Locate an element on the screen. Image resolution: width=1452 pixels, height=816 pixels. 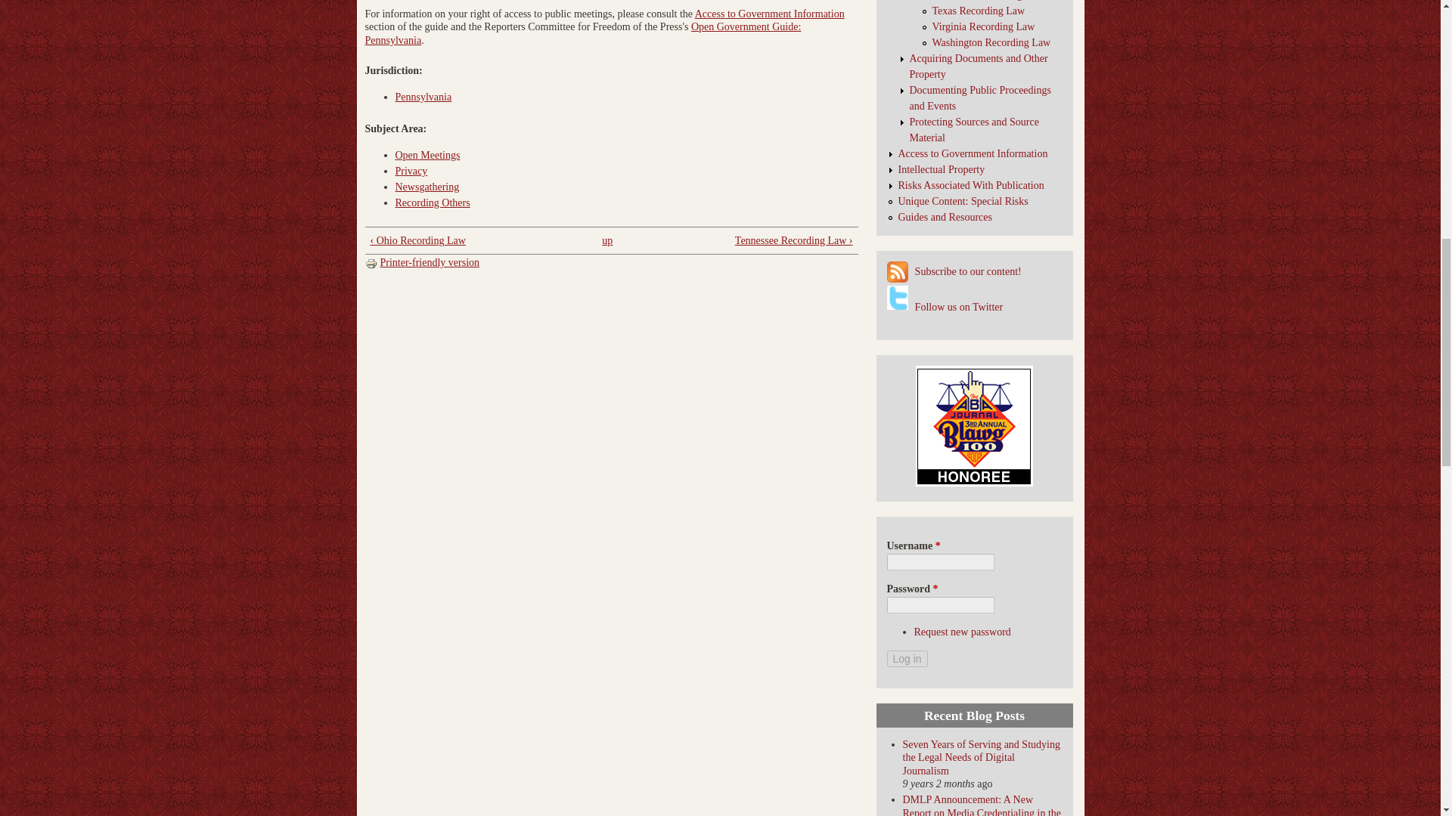
Go to parent page is located at coordinates (607, 240).